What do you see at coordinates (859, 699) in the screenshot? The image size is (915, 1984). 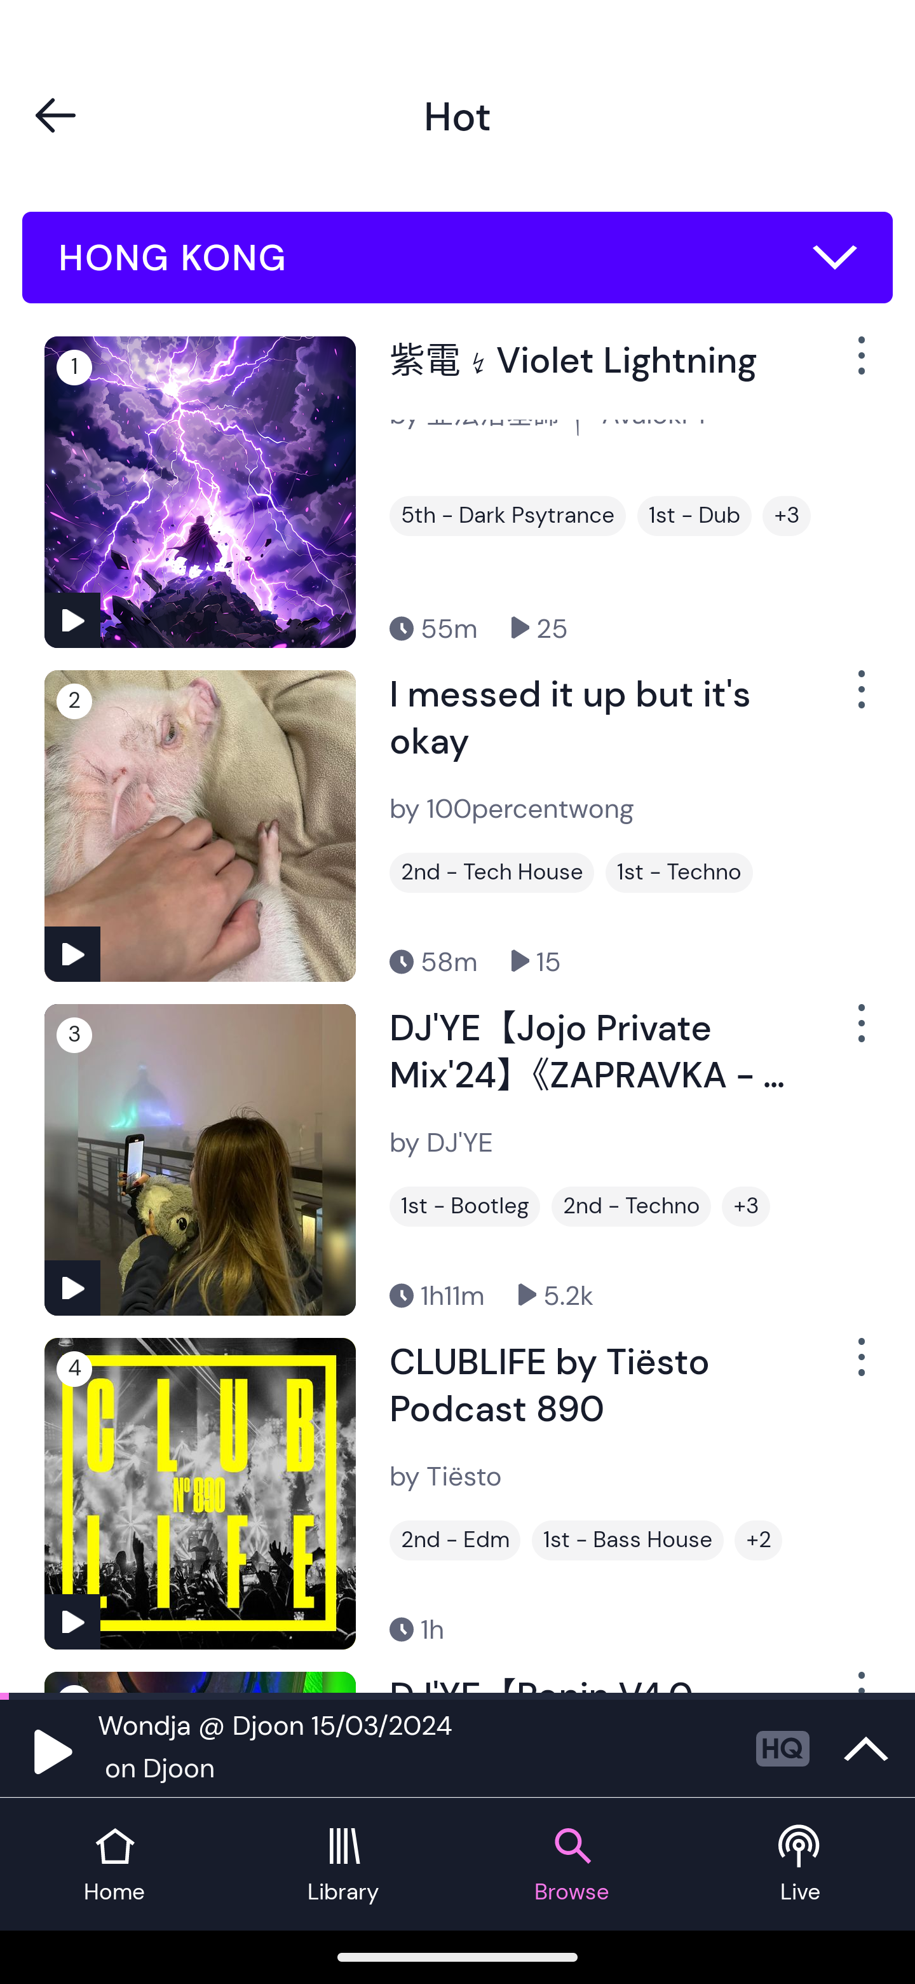 I see `Show Options Menu Button` at bounding box center [859, 699].